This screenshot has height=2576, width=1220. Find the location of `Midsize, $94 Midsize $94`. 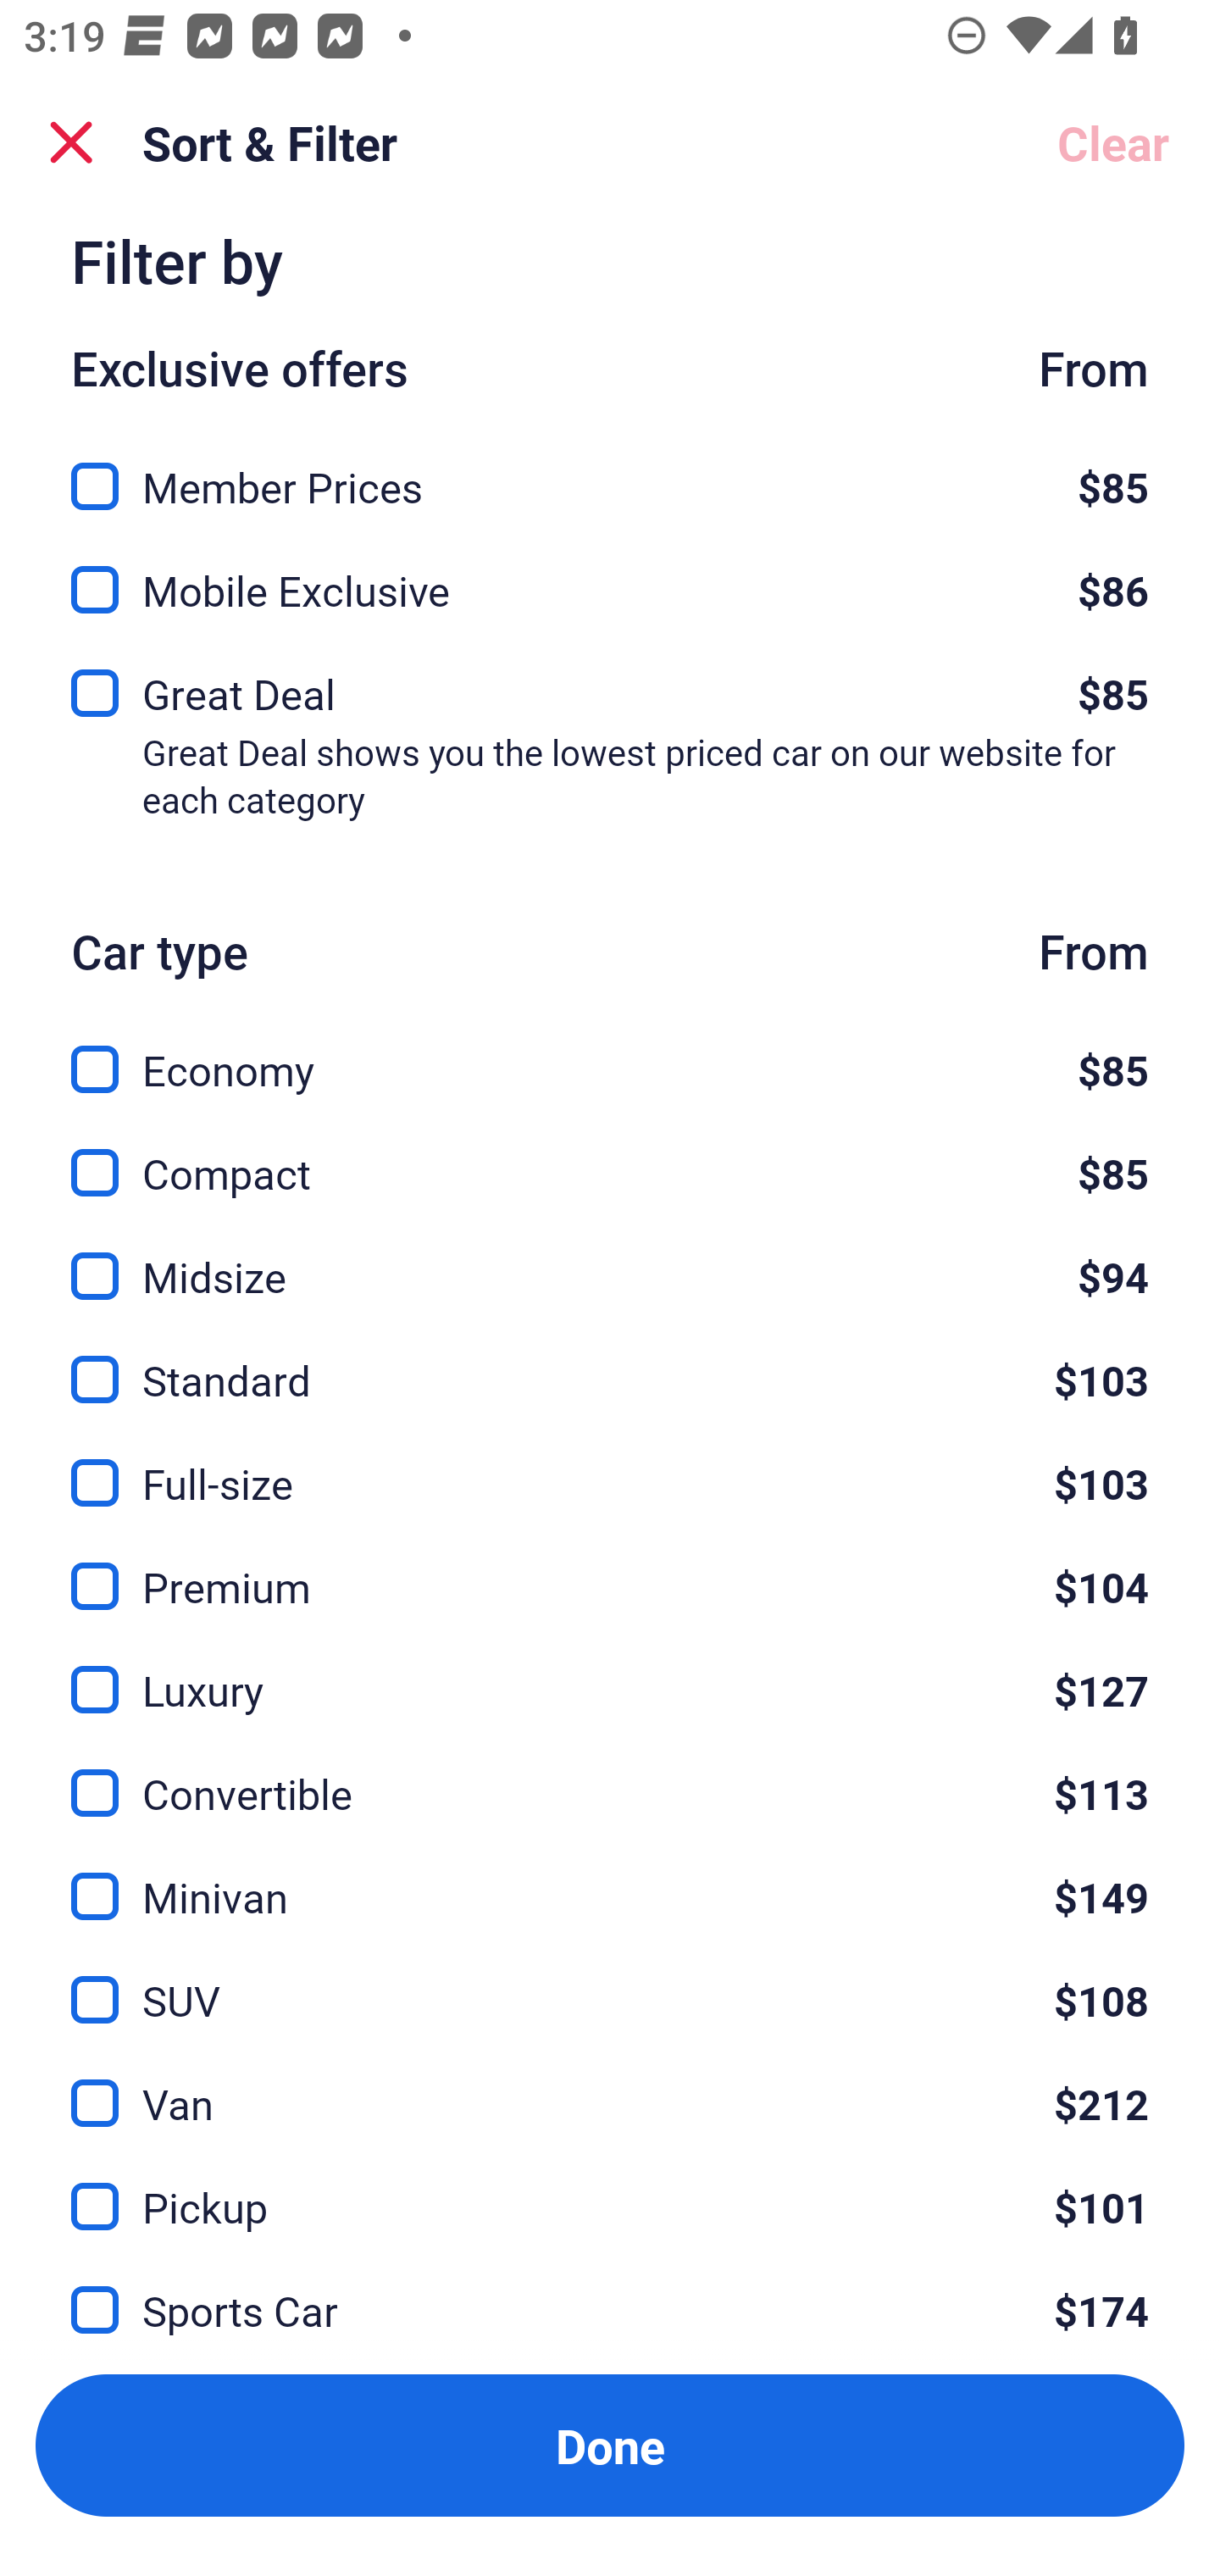

Midsize, $94 Midsize $94 is located at coordinates (610, 1257).